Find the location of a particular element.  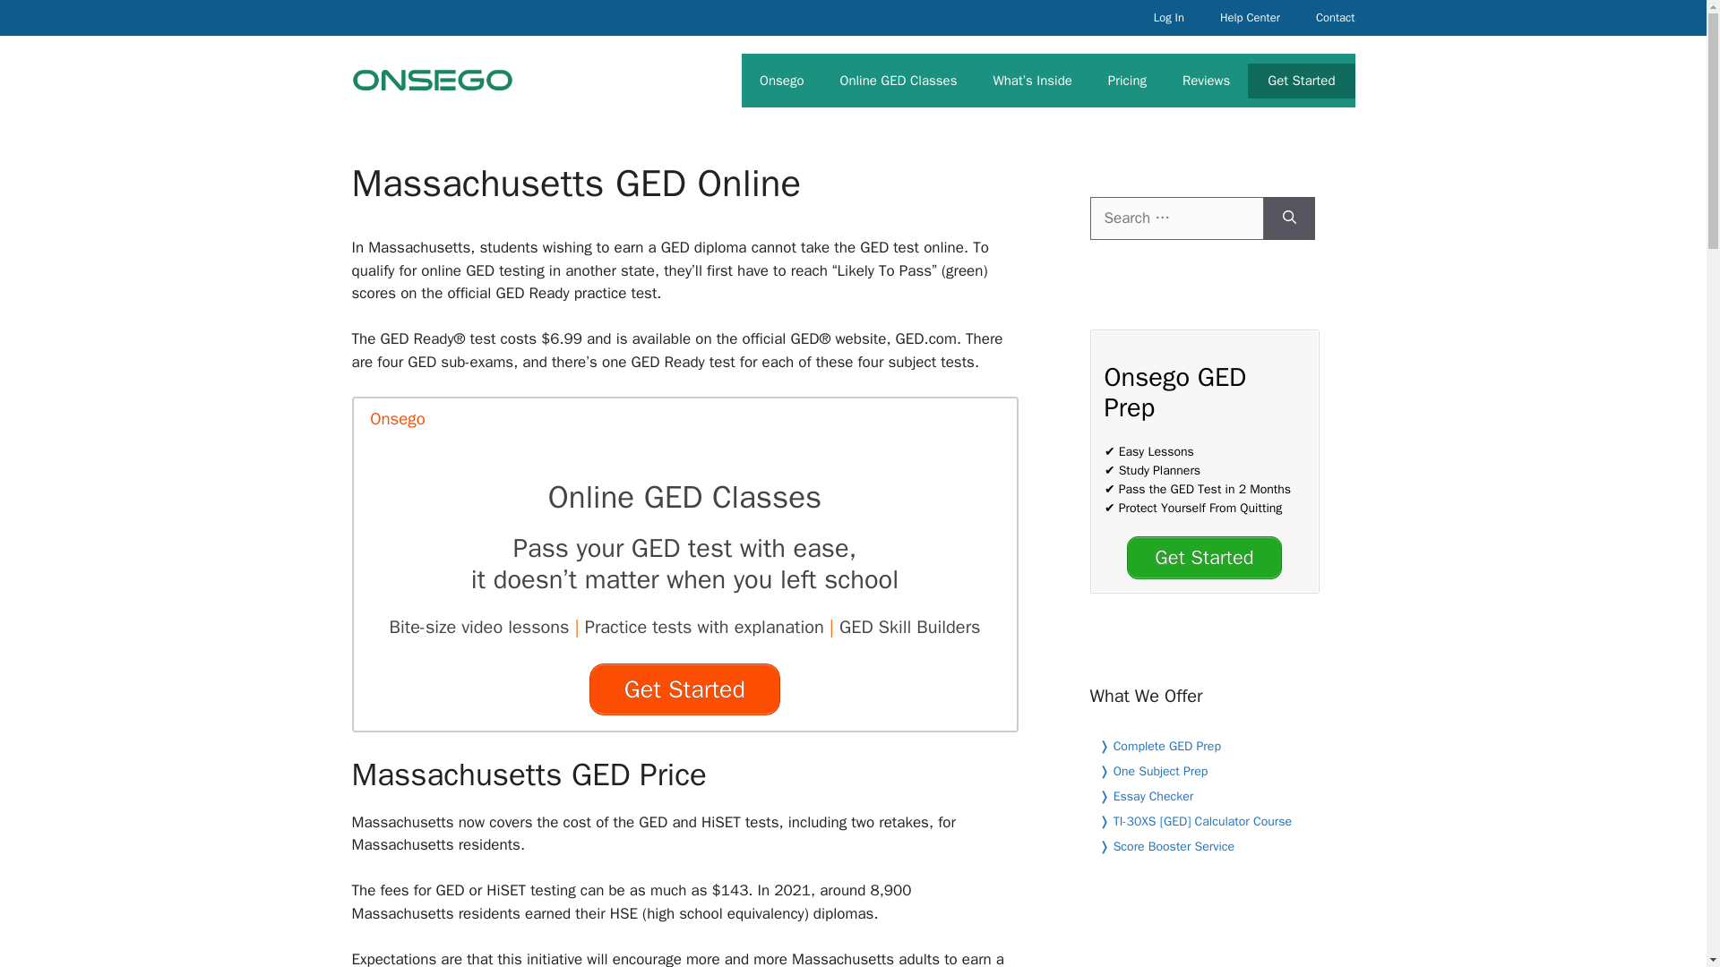

Onsego is located at coordinates (781, 81).